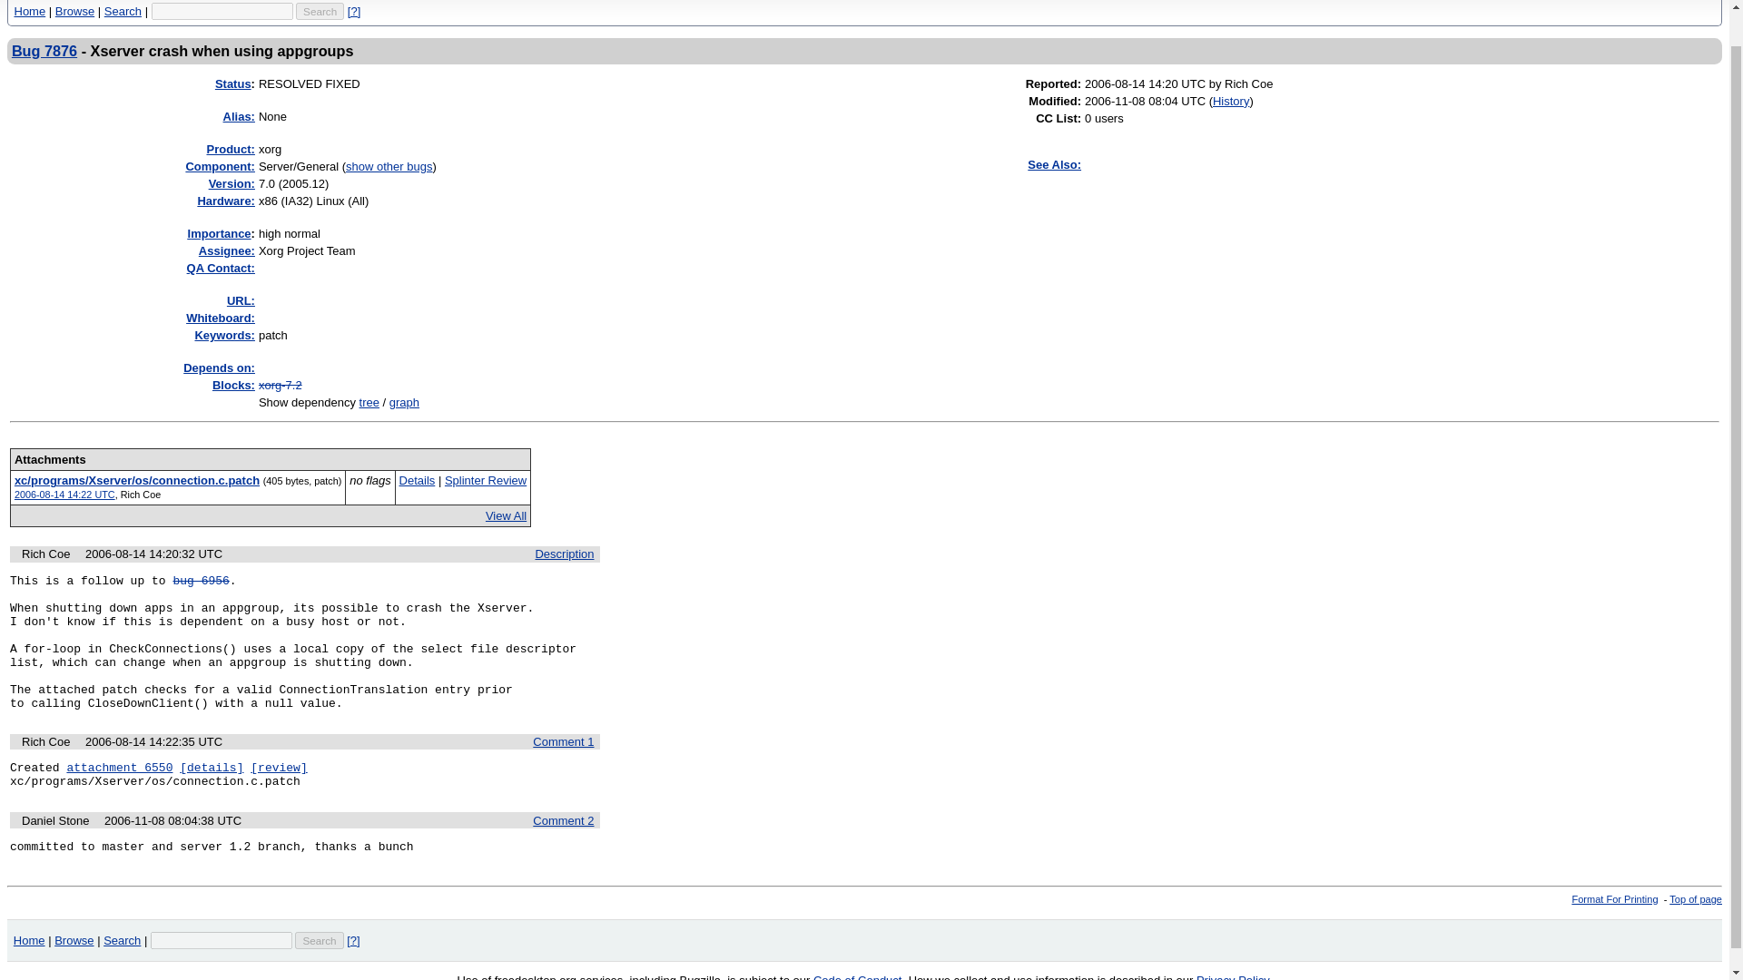  What do you see at coordinates (233, 385) in the screenshot?
I see `Blocks:` at bounding box center [233, 385].